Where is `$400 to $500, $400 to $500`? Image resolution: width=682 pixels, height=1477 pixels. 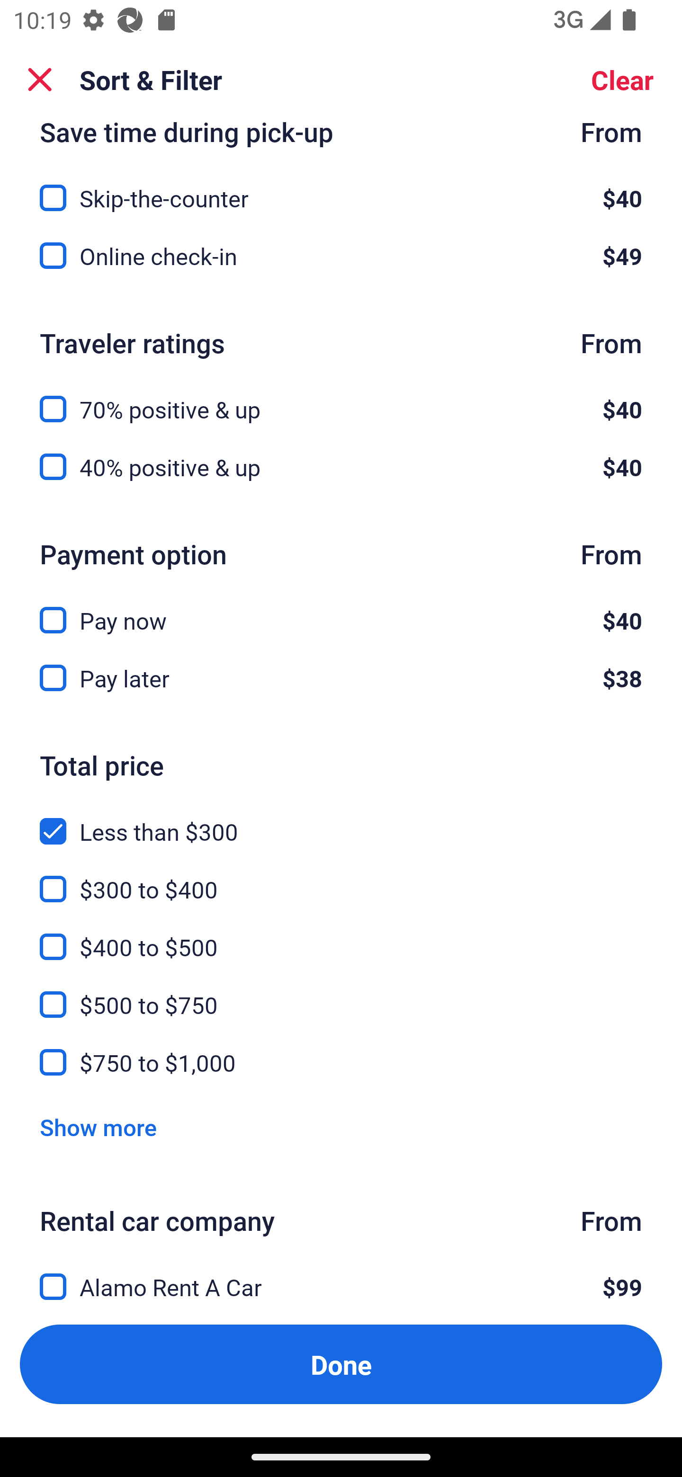
$400 to $500, $400 to $500 is located at coordinates (341, 936).